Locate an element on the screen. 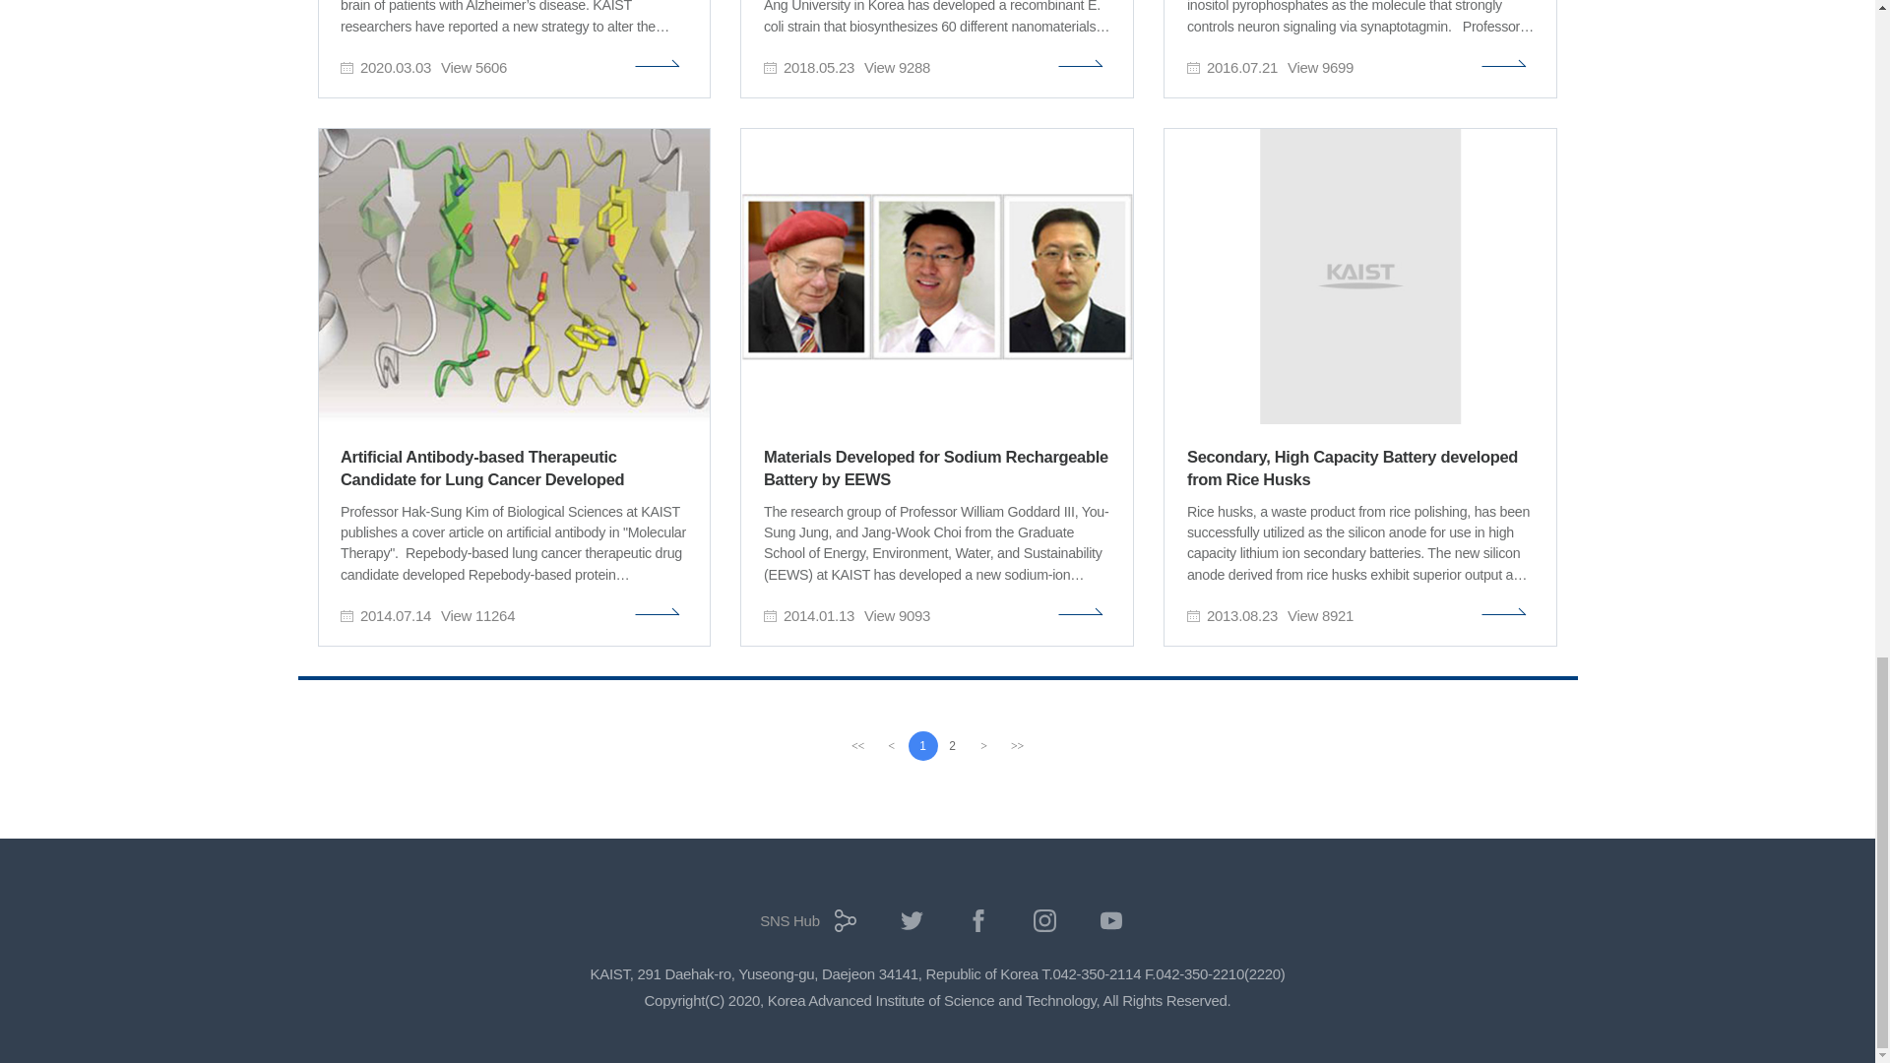  SNS Hub is located at coordinates (803, 927).